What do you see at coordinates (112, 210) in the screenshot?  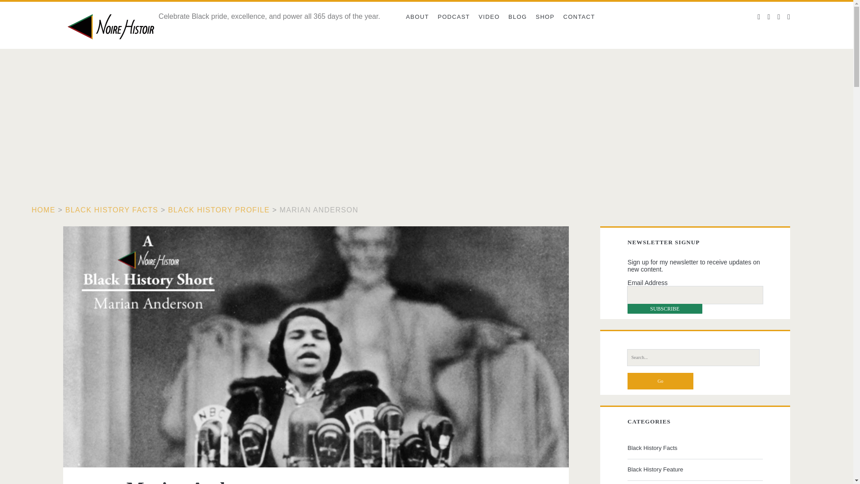 I see `BLACK HISTORY FACTS` at bounding box center [112, 210].